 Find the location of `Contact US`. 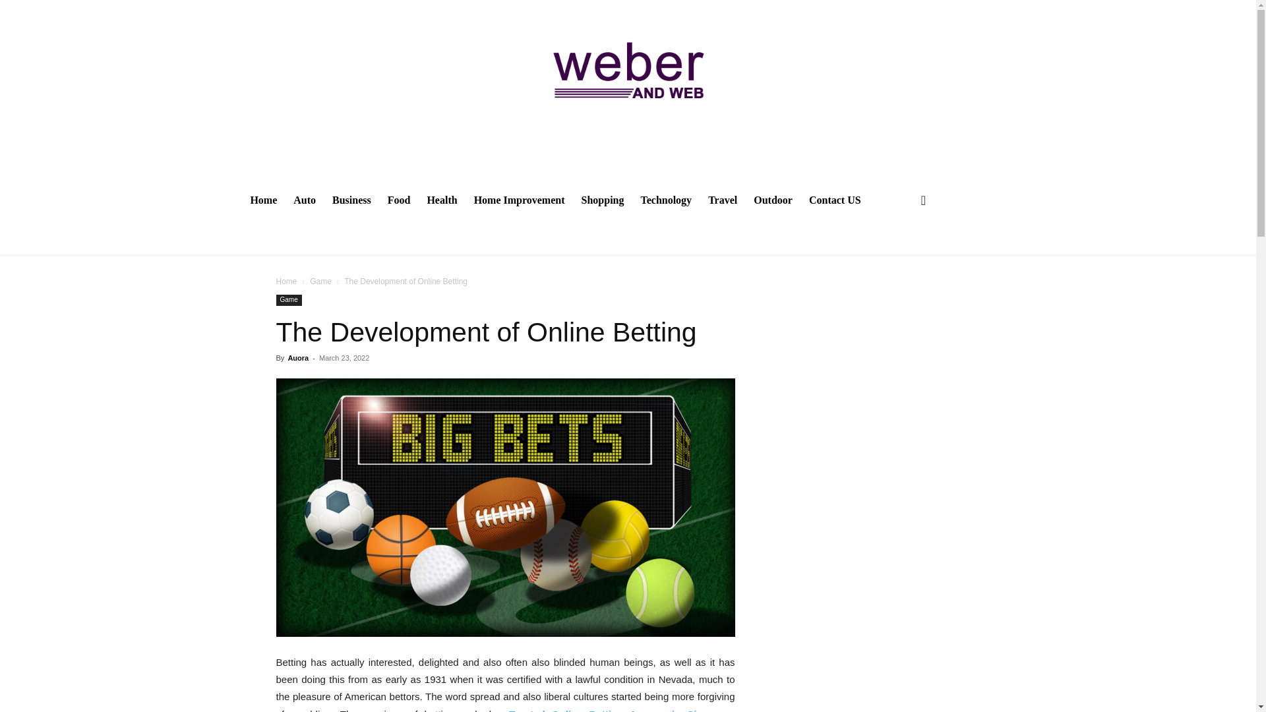

Contact US is located at coordinates (835, 200).